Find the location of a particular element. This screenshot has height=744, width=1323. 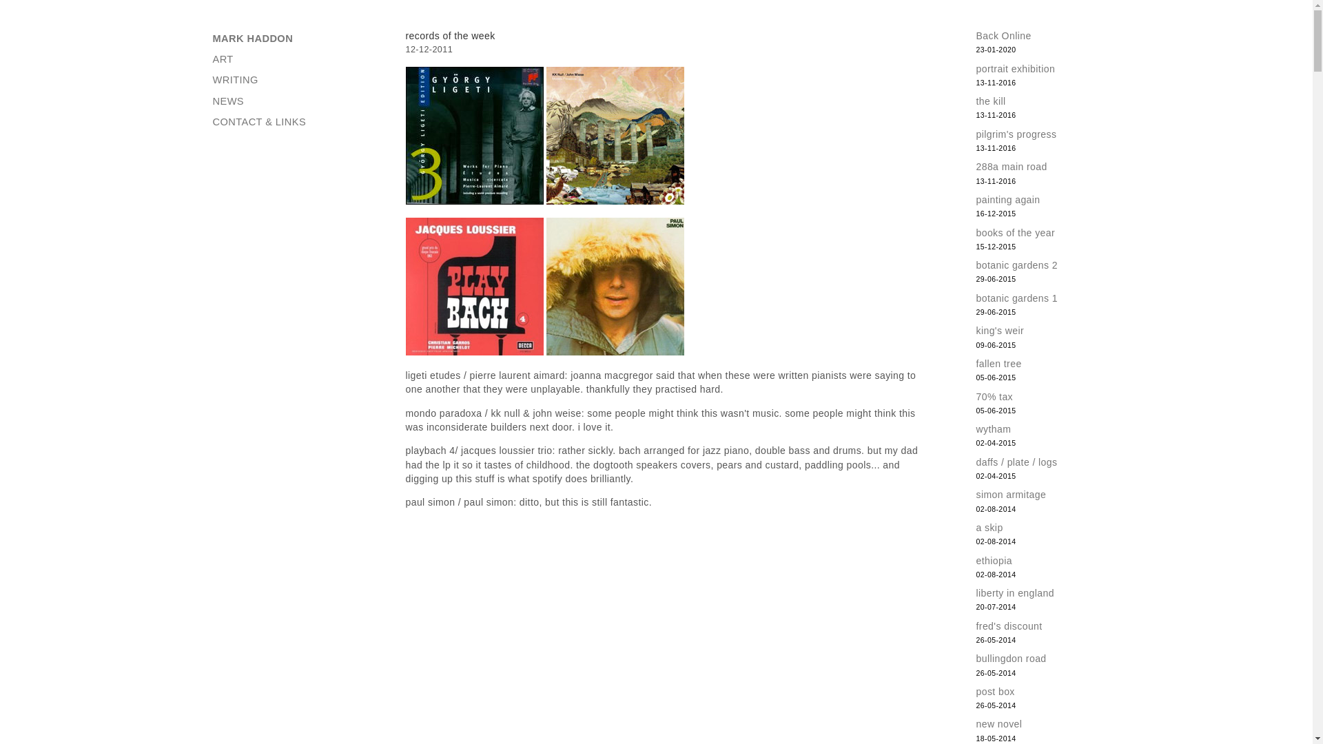

botanic gardens 2 is located at coordinates (1016, 265).